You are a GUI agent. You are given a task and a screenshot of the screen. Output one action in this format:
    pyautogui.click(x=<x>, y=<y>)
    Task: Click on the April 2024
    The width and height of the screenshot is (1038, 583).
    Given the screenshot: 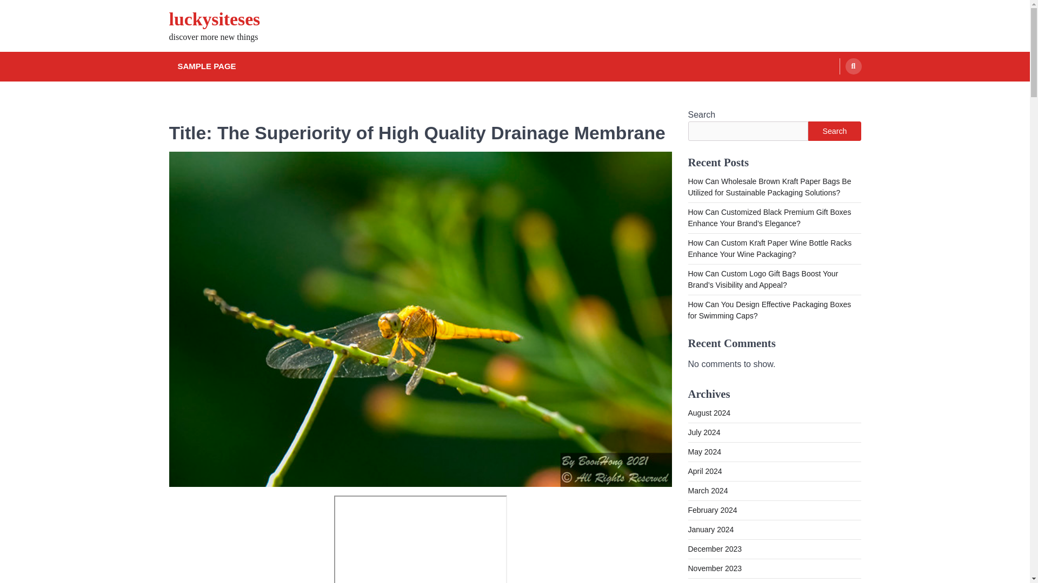 What is the action you would take?
    pyautogui.click(x=704, y=471)
    